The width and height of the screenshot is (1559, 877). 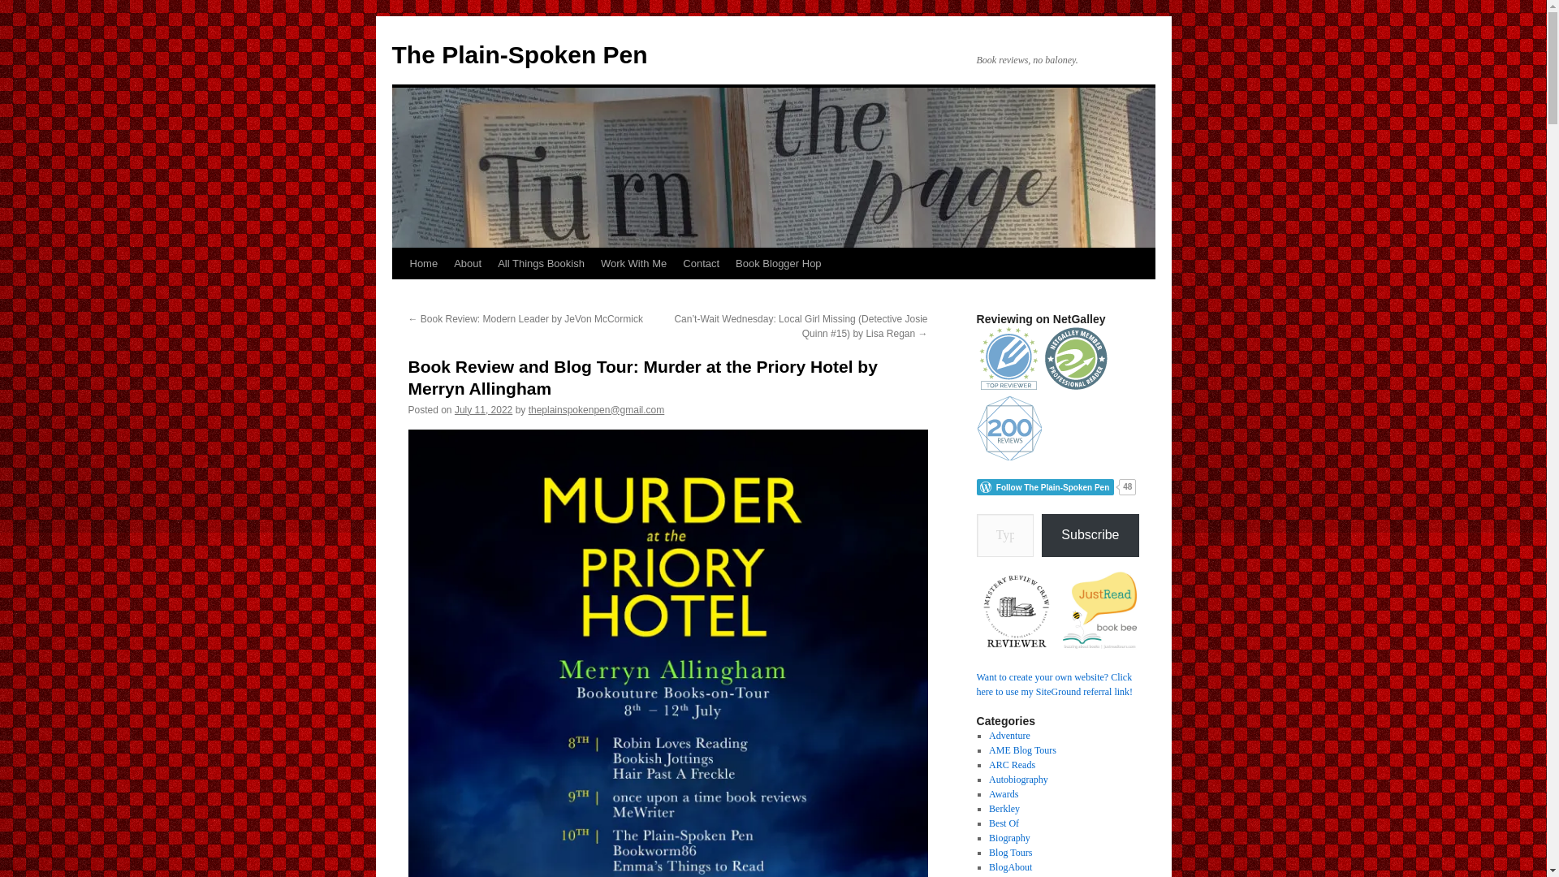 I want to click on 50 Book Reviews, so click(x=1008, y=428).